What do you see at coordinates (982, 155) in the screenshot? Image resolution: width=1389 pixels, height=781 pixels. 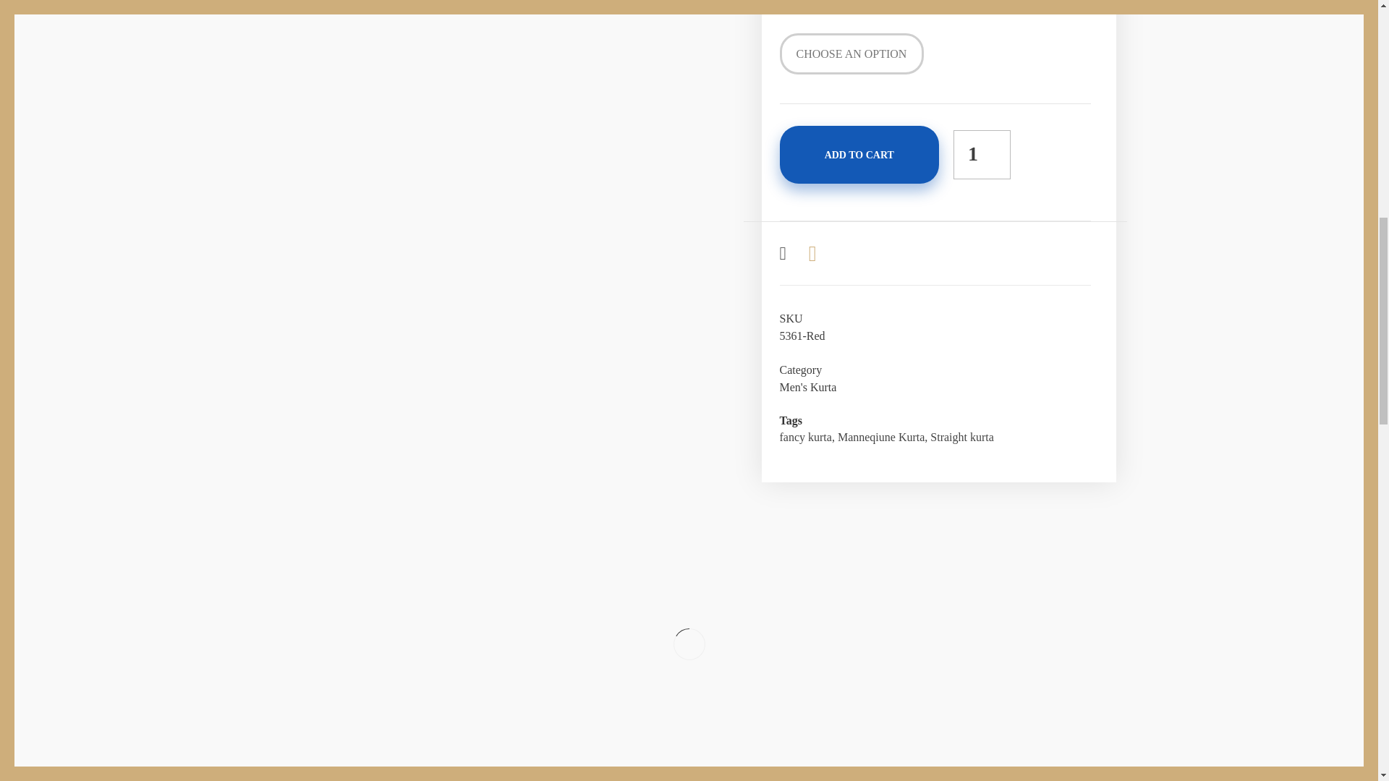 I see `1` at bounding box center [982, 155].